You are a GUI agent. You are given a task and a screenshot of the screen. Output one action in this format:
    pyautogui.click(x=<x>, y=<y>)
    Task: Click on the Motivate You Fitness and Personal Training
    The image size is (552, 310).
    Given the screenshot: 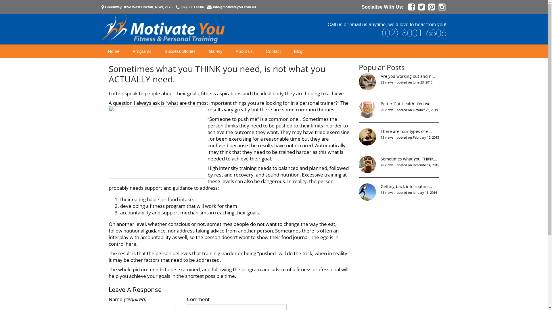 What is the action you would take?
    pyautogui.click(x=163, y=41)
    